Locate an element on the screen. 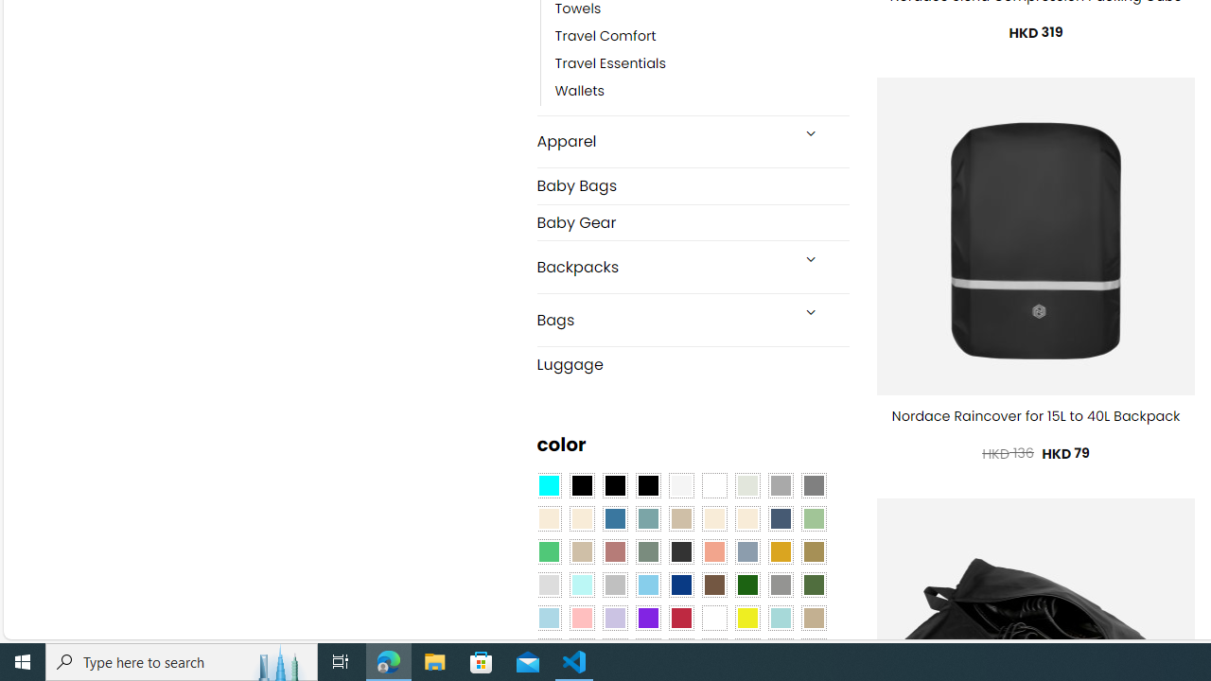  Rose is located at coordinates (615, 551).